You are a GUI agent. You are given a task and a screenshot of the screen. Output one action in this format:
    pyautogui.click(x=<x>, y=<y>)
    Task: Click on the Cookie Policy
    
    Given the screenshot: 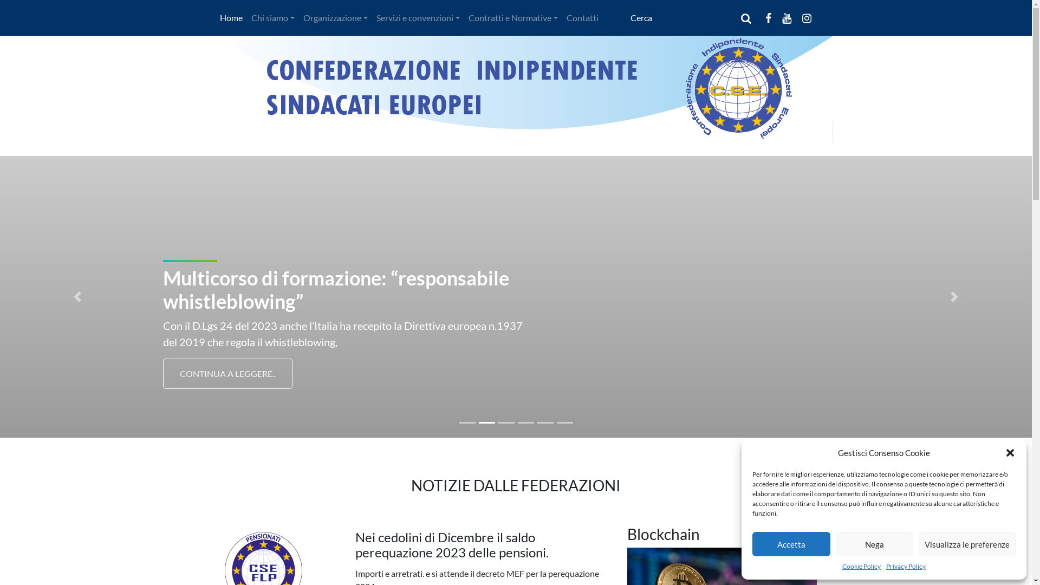 What is the action you would take?
    pyautogui.click(x=861, y=567)
    